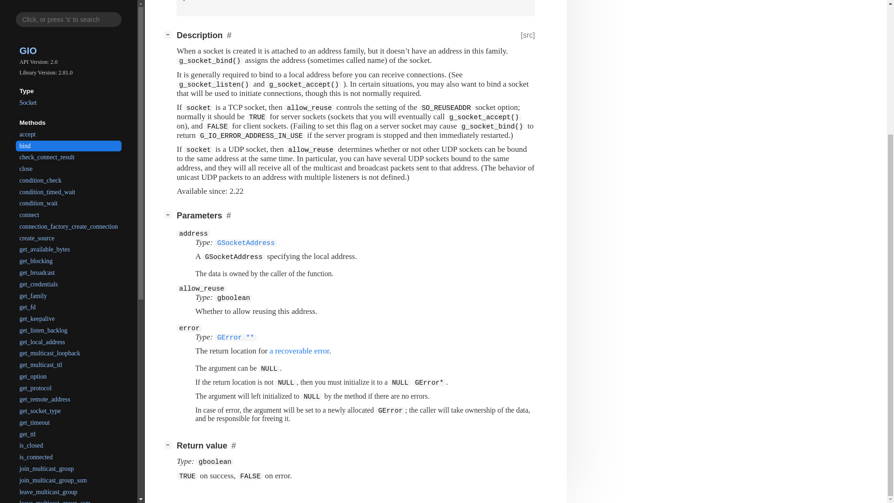  What do you see at coordinates (69, 337) in the screenshot?
I see `listen` at bounding box center [69, 337].